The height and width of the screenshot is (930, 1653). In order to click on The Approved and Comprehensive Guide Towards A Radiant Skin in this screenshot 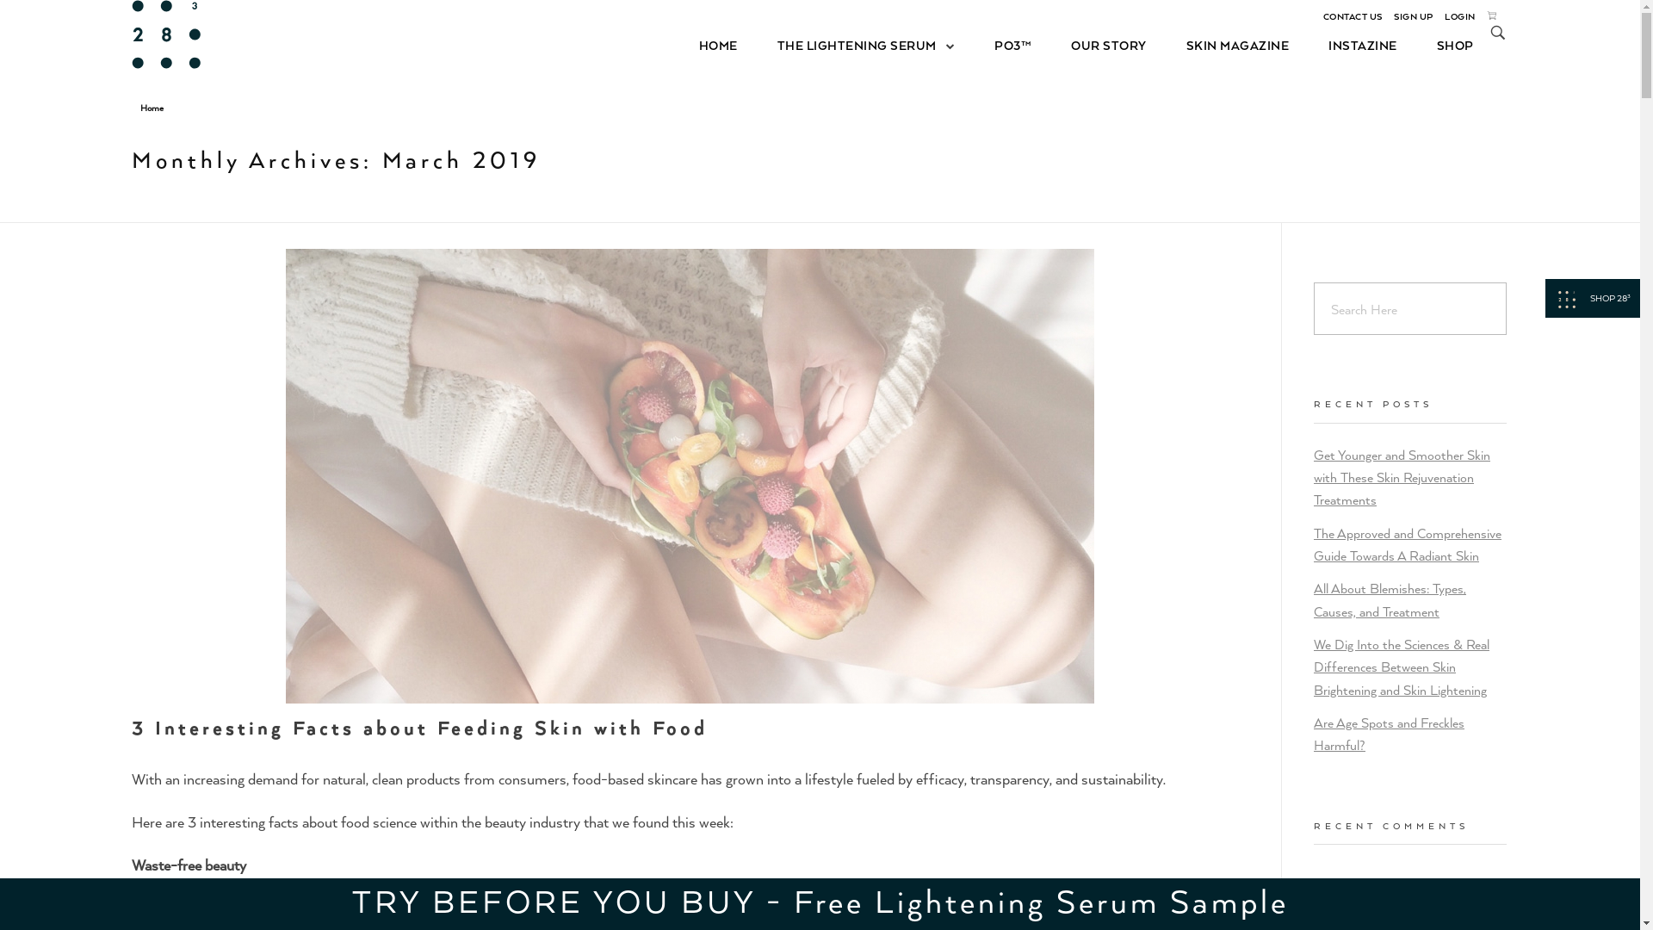, I will do `click(1408, 544)`.